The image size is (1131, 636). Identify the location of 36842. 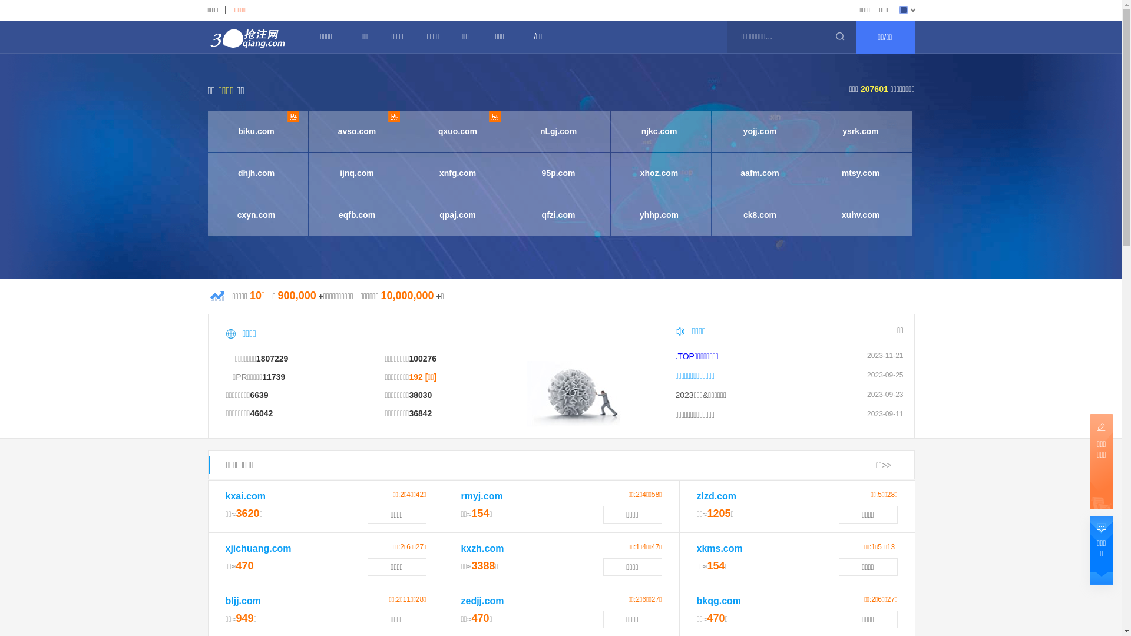
(421, 413).